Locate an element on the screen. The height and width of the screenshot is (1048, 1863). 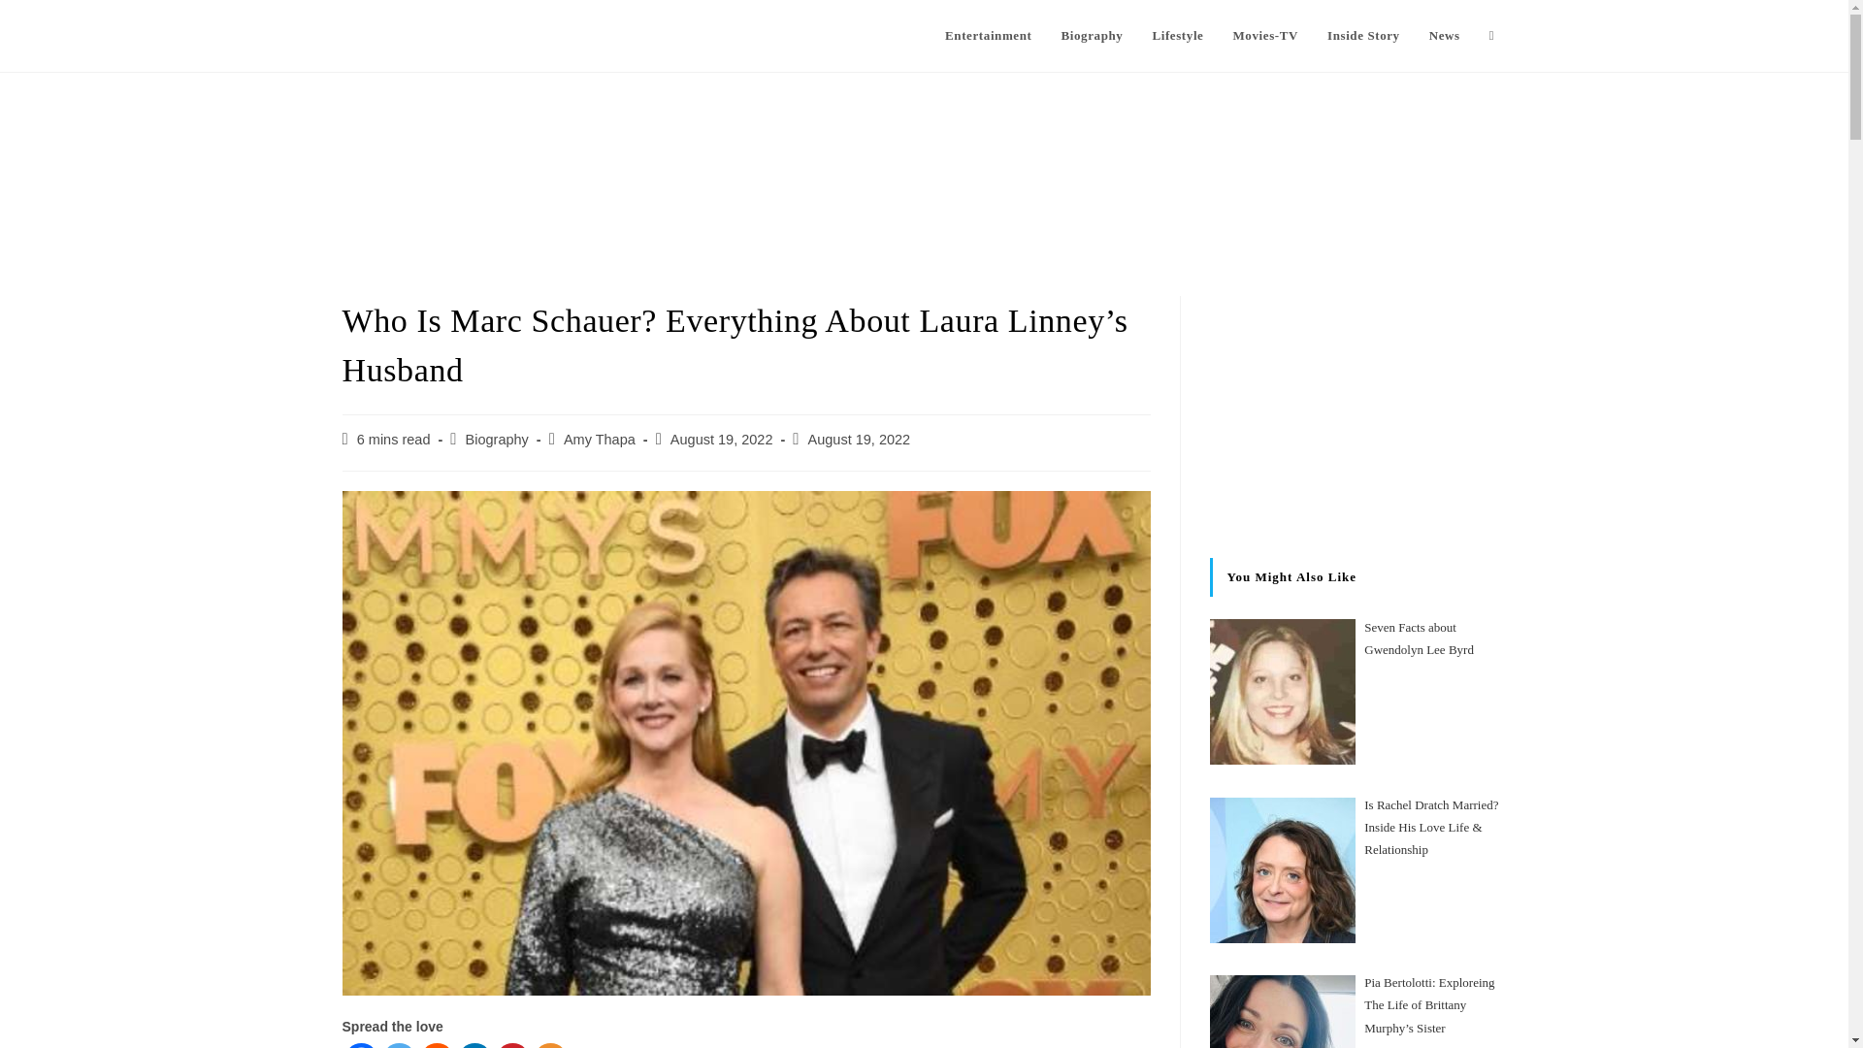
Pinterest is located at coordinates (512, 1045).